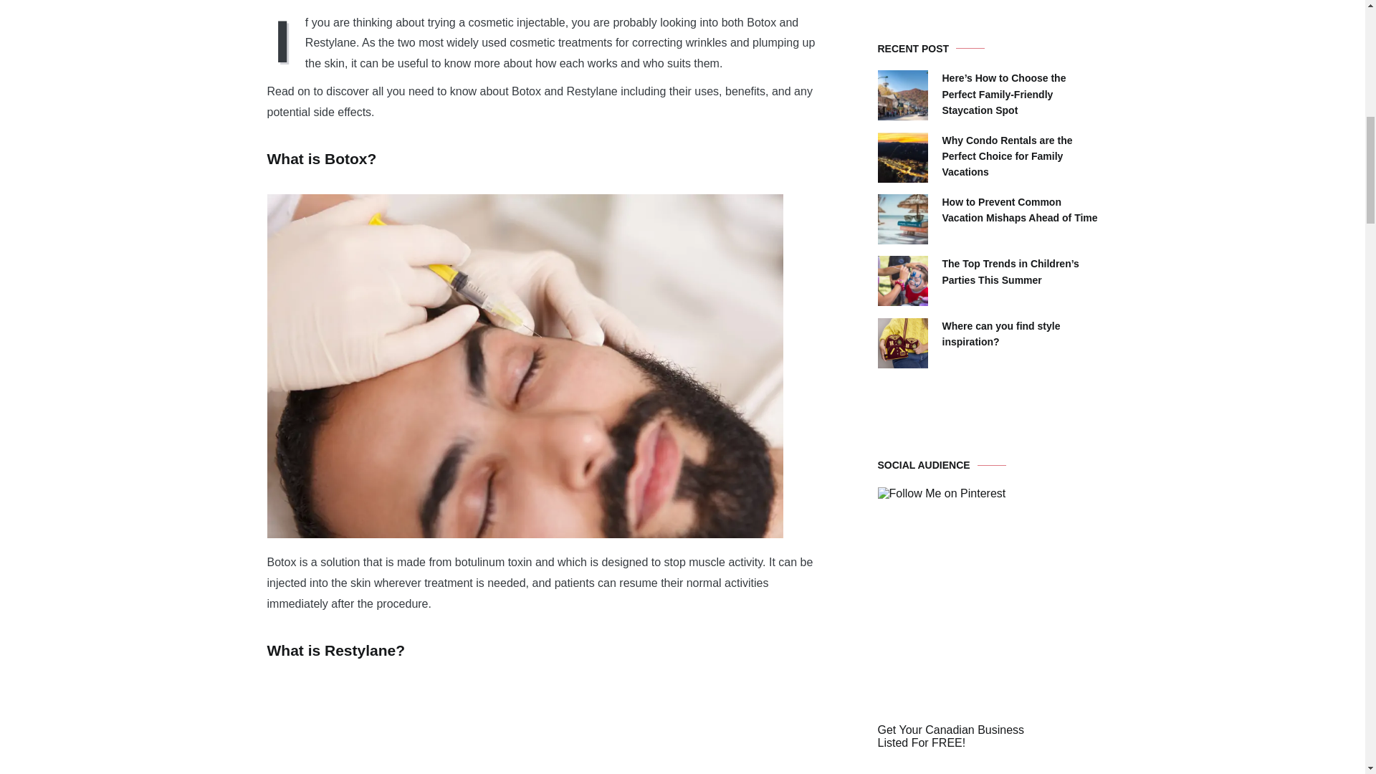 This screenshot has width=1376, height=774. Describe the element at coordinates (963, 519) in the screenshot. I see `Web Domain Authority Certified` at that location.